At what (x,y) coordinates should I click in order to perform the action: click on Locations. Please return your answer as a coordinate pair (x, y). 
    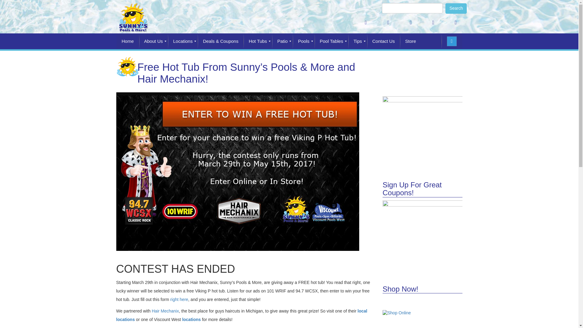
    Looking at the image, I should click on (182, 41).